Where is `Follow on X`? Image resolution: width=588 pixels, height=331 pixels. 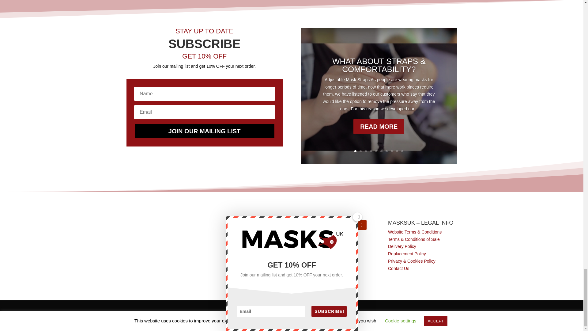
Follow on X is located at coordinates (349, 225).